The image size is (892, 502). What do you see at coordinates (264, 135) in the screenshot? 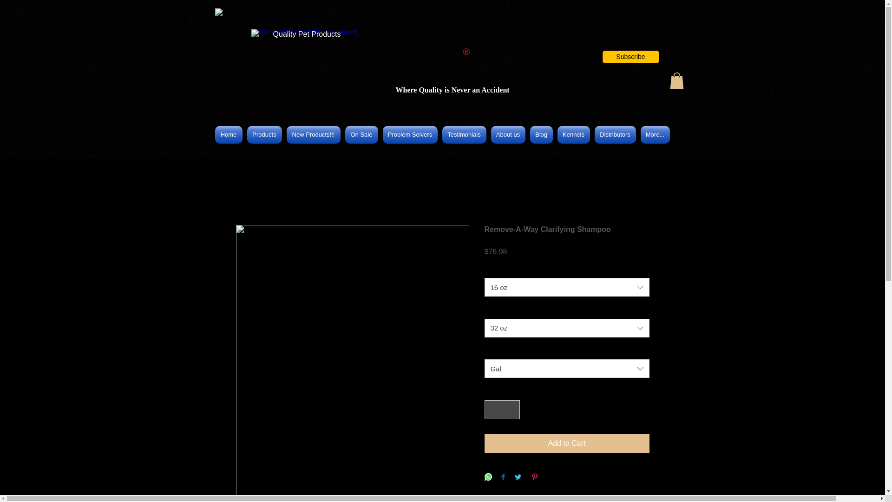
I see `Products` at bounding box center [264, 135].